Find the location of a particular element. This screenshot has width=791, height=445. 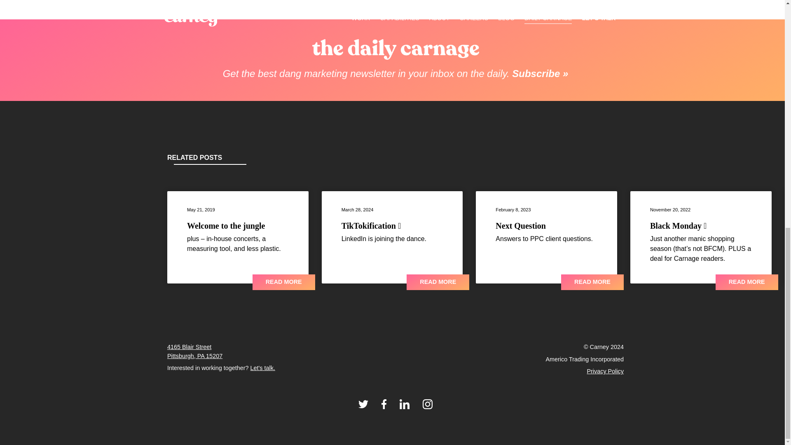

Next Question is located at coordinates (605, 371).